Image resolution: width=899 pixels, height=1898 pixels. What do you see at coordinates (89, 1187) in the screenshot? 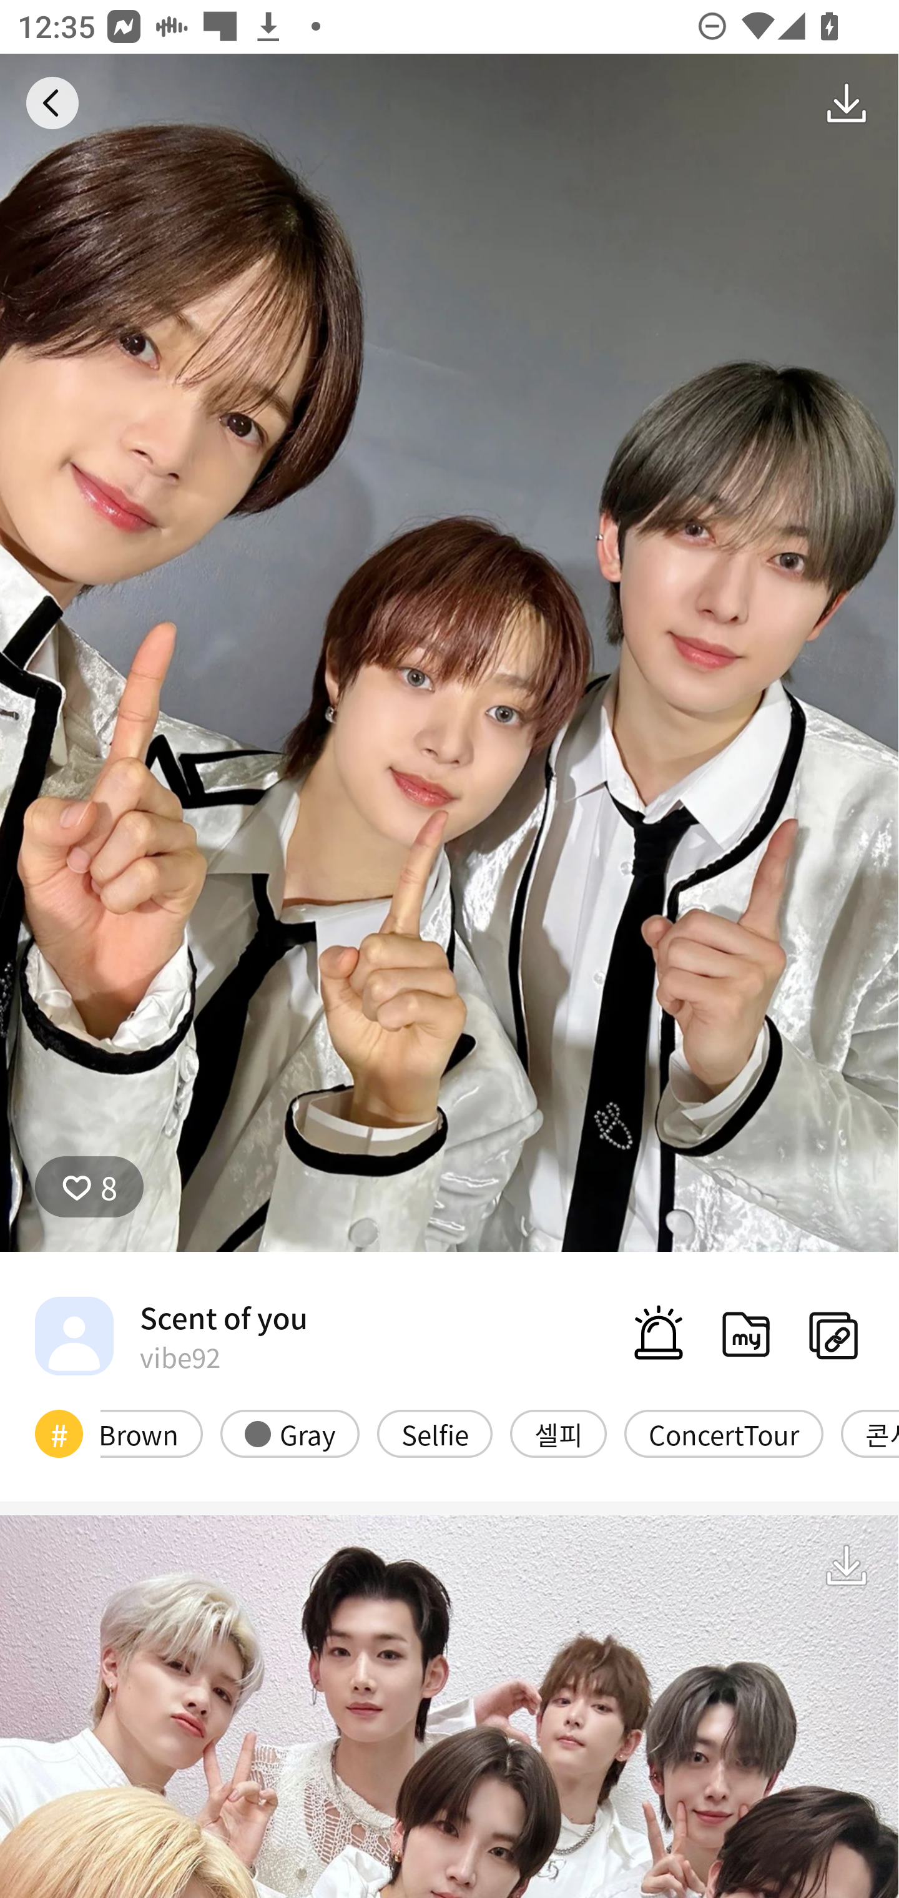
I see `8` at bounding box center [89, 1187].